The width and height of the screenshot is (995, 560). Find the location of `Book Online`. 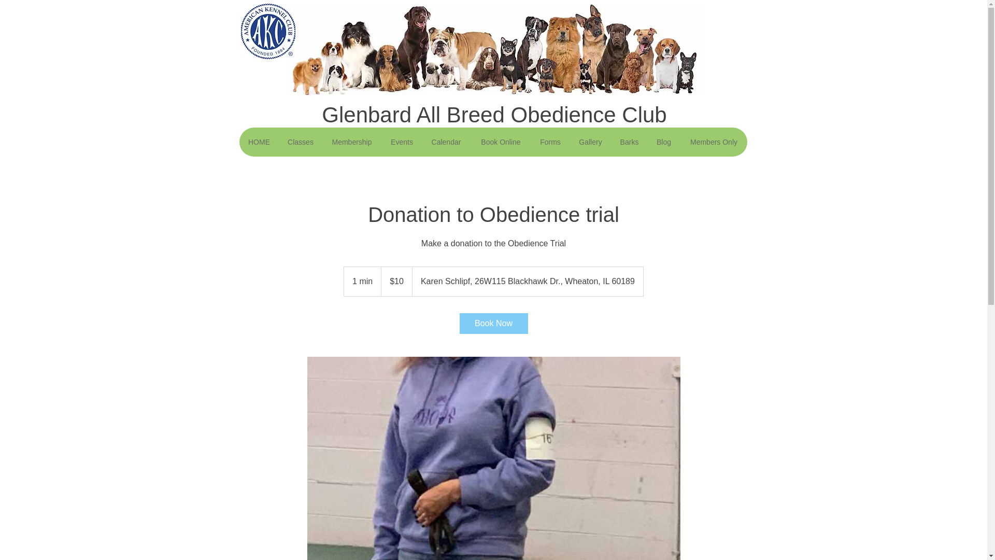

Book Online is located at coordinates (501, 142).